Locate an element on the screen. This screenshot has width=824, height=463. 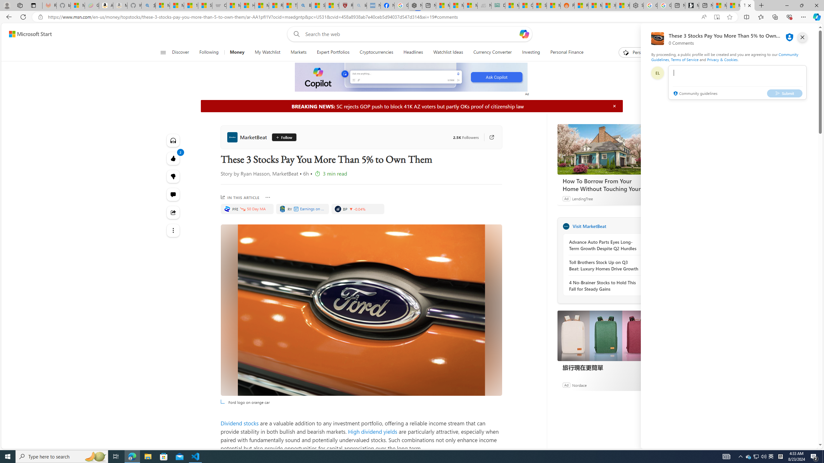
Advance Auto Parts Eyes Long-Term Growth Despite Q2 Hurdles is located at coordinates (604, 245).